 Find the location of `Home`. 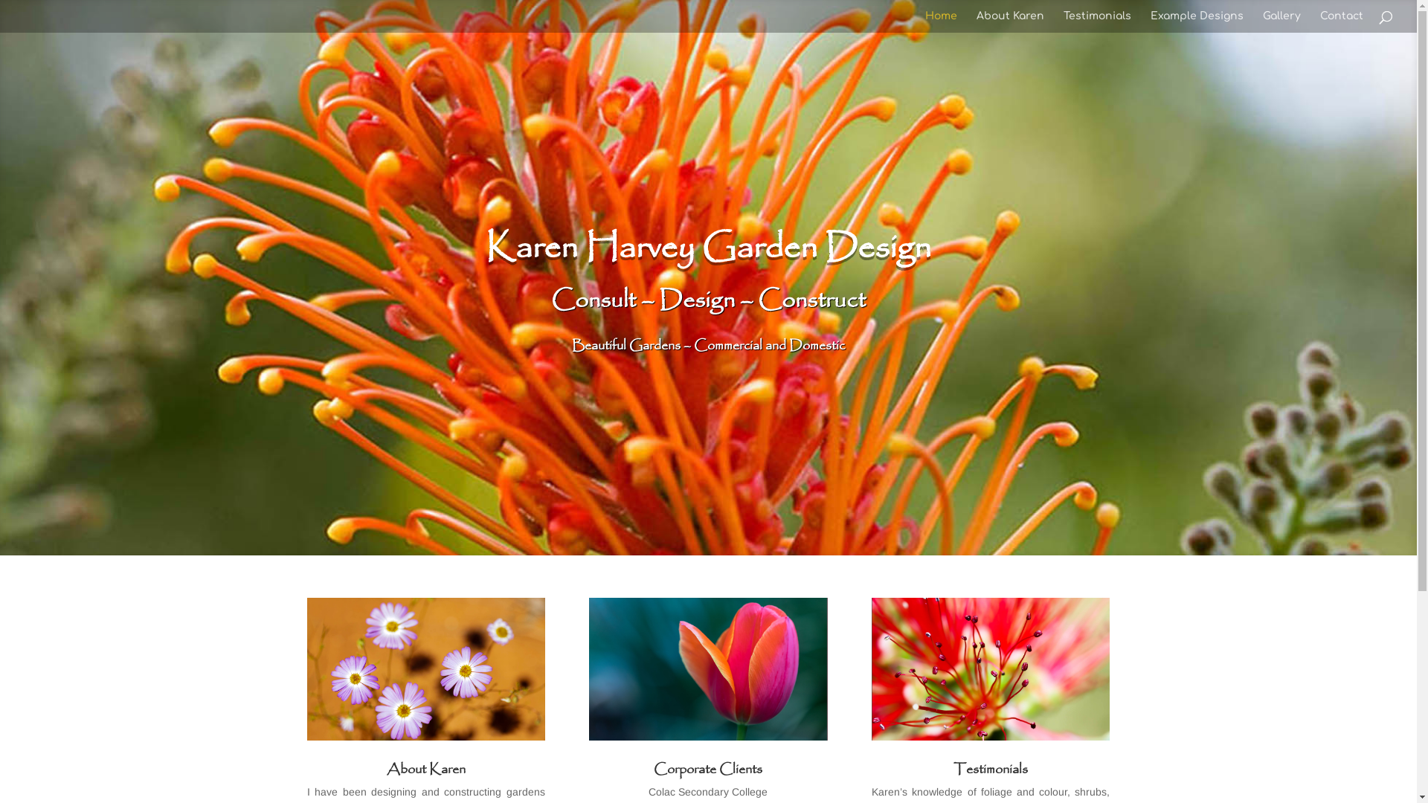

Home is located at coordinates (942, 22).